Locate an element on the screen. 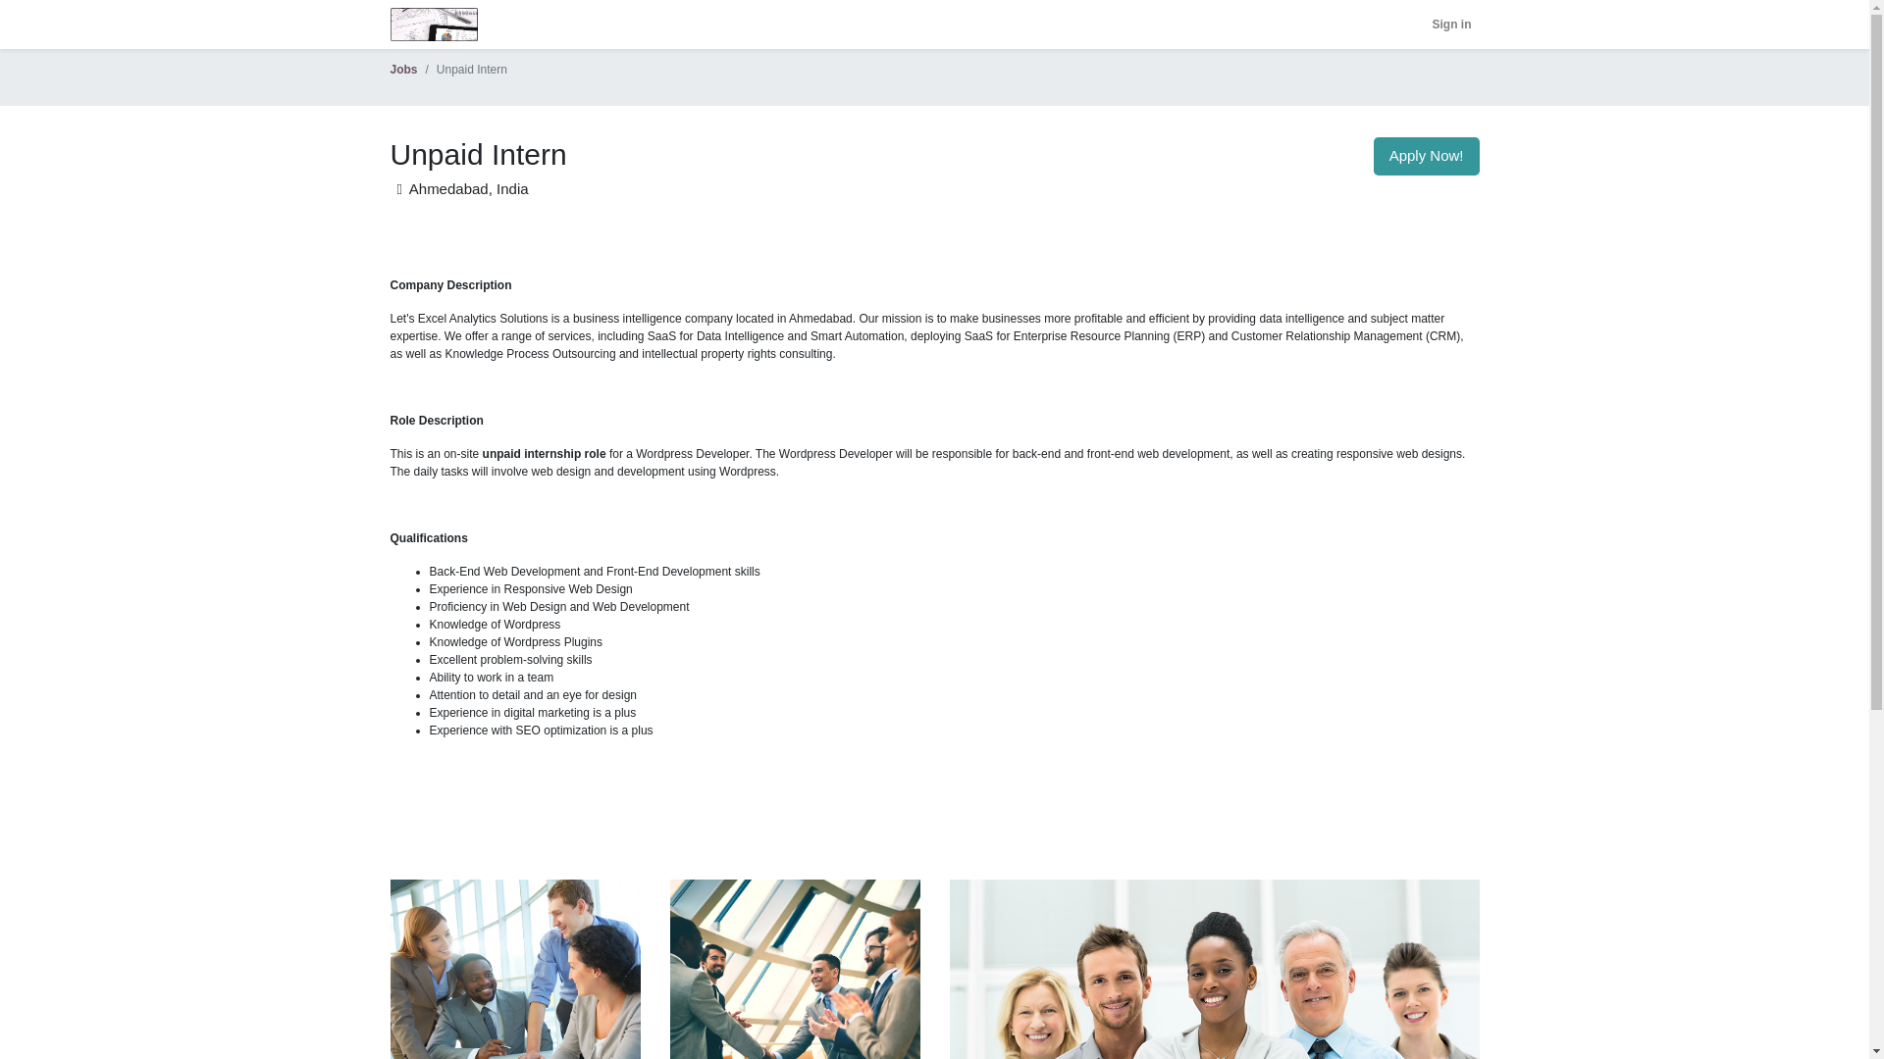 The width and height of the screenshot is (1884, 1059). Jobs is located at coordinates (404, 69).